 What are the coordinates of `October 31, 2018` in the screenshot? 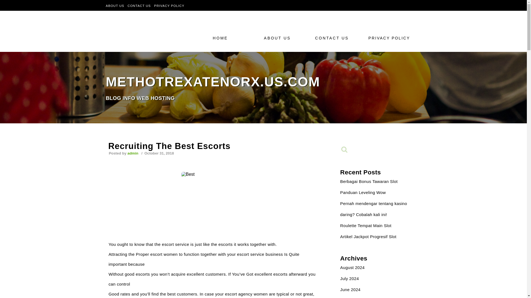 It's located at (159, 153).